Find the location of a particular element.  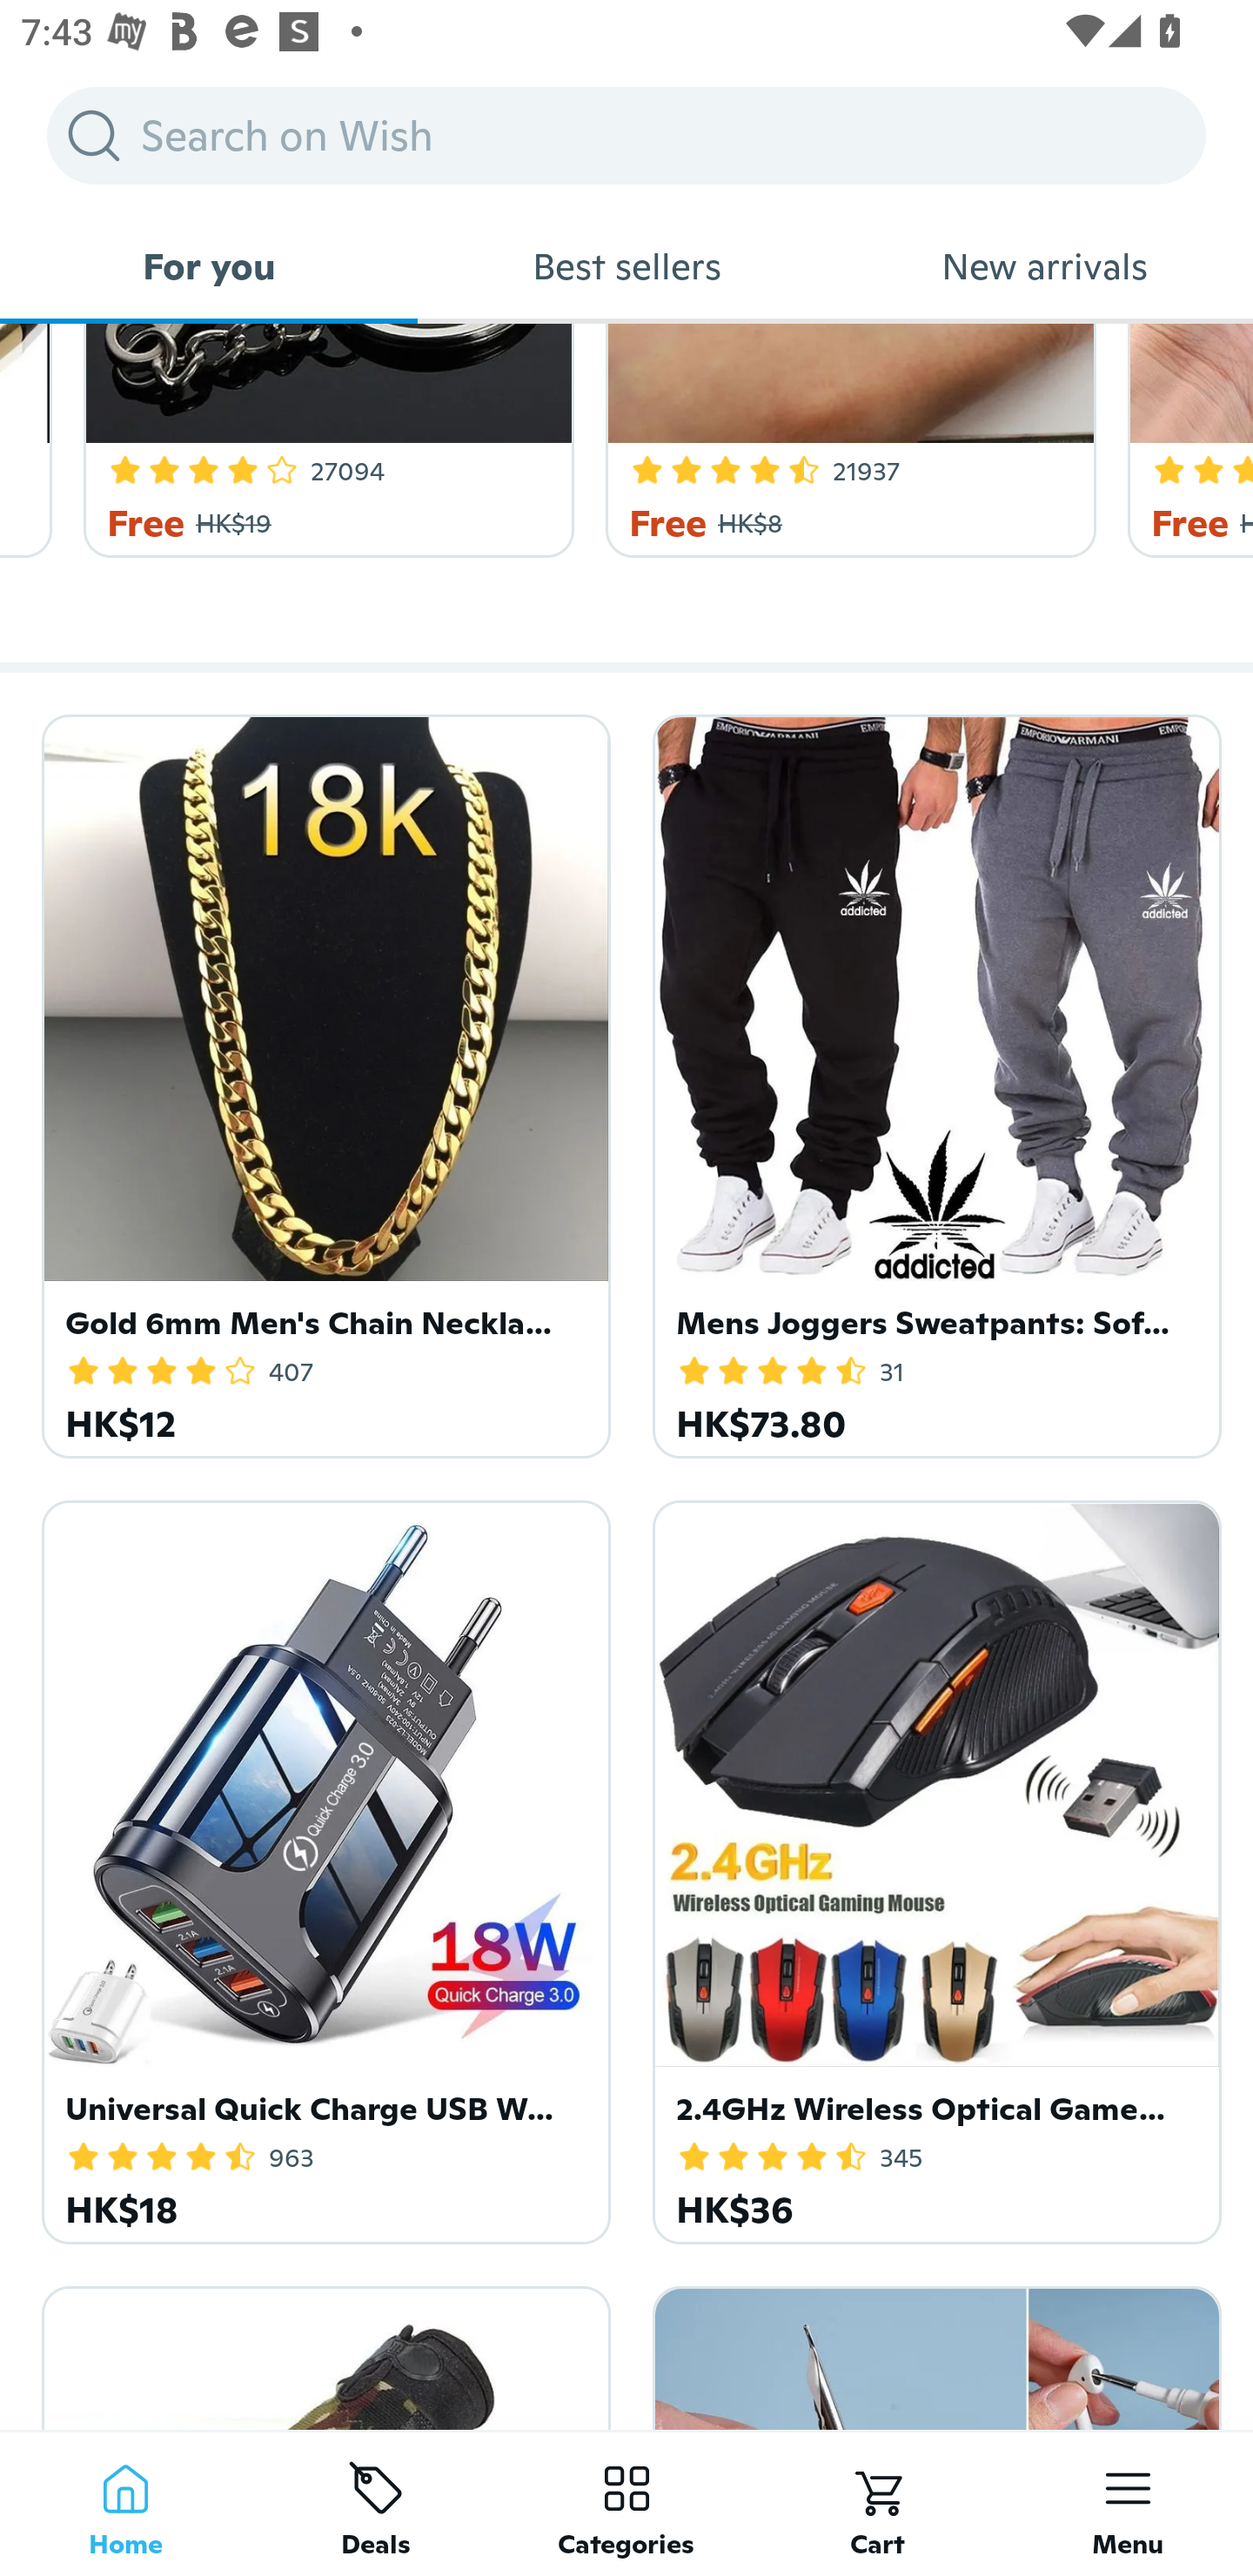

4.3 Star Rating 21937 Free HK$8 is located at coordinates (846, 441).